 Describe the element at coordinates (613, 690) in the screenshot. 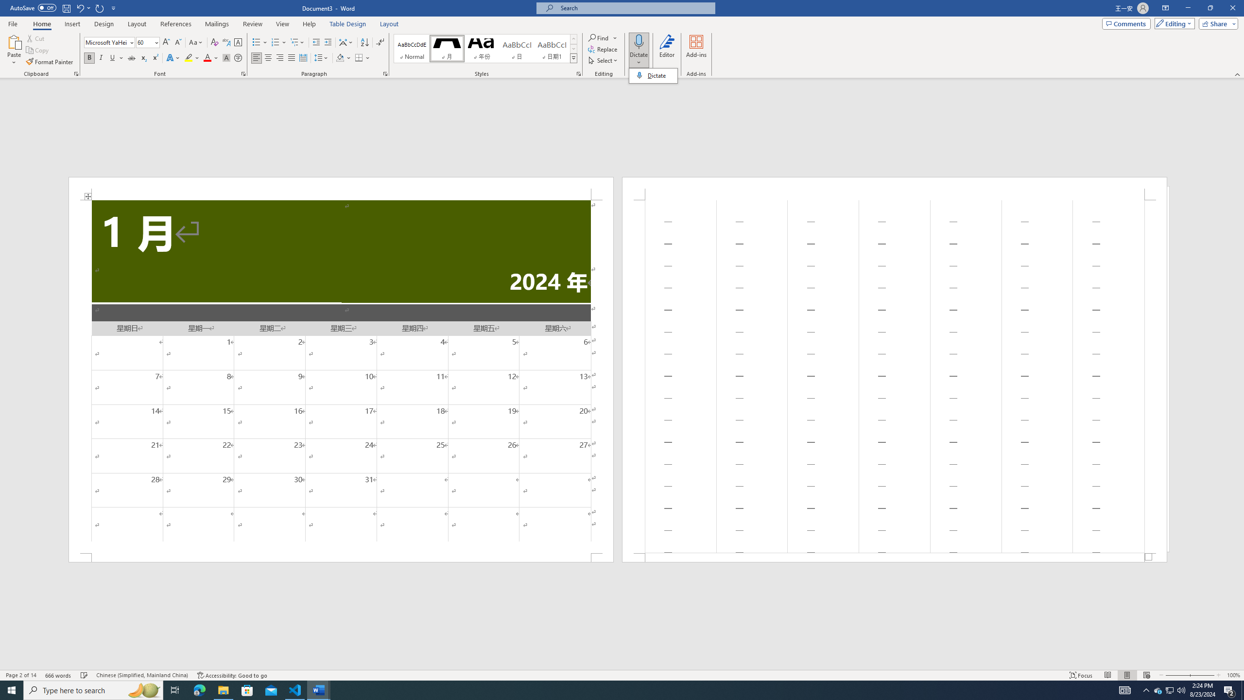

I see `Running applications` at that location.